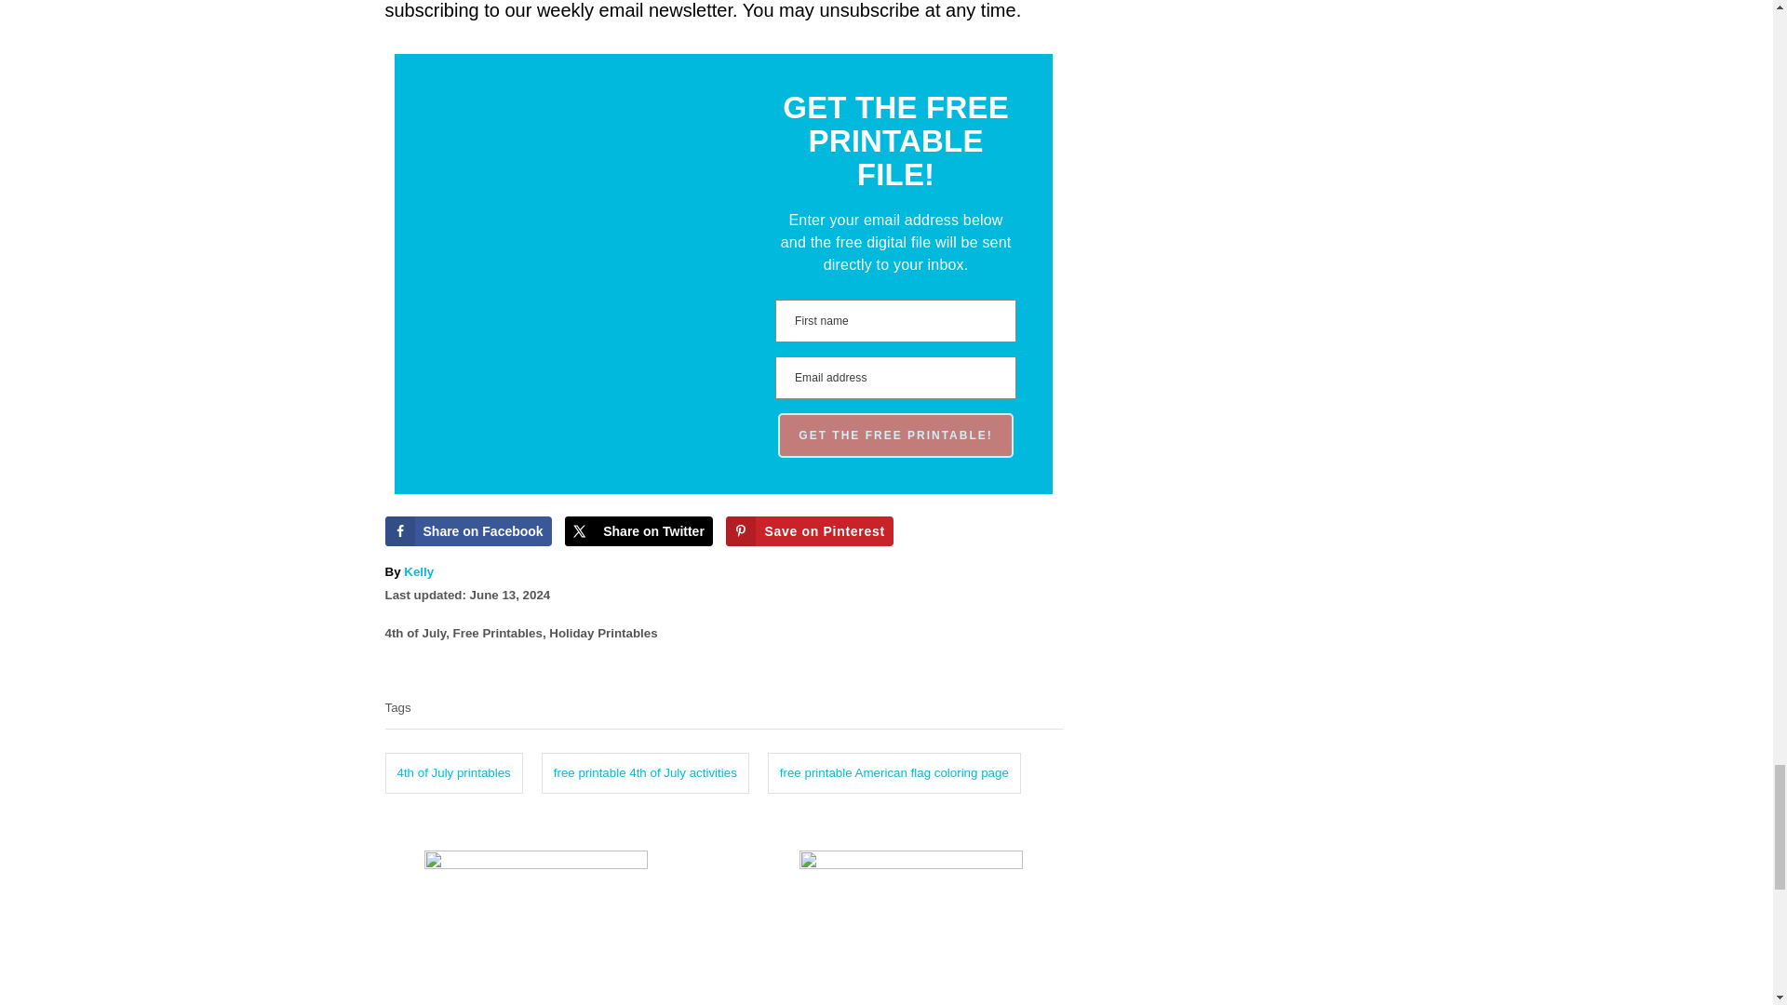  What do you see at coordinates (638, 531) in the screenshot?
I see `Share on X` at bounding box center [638, 531].